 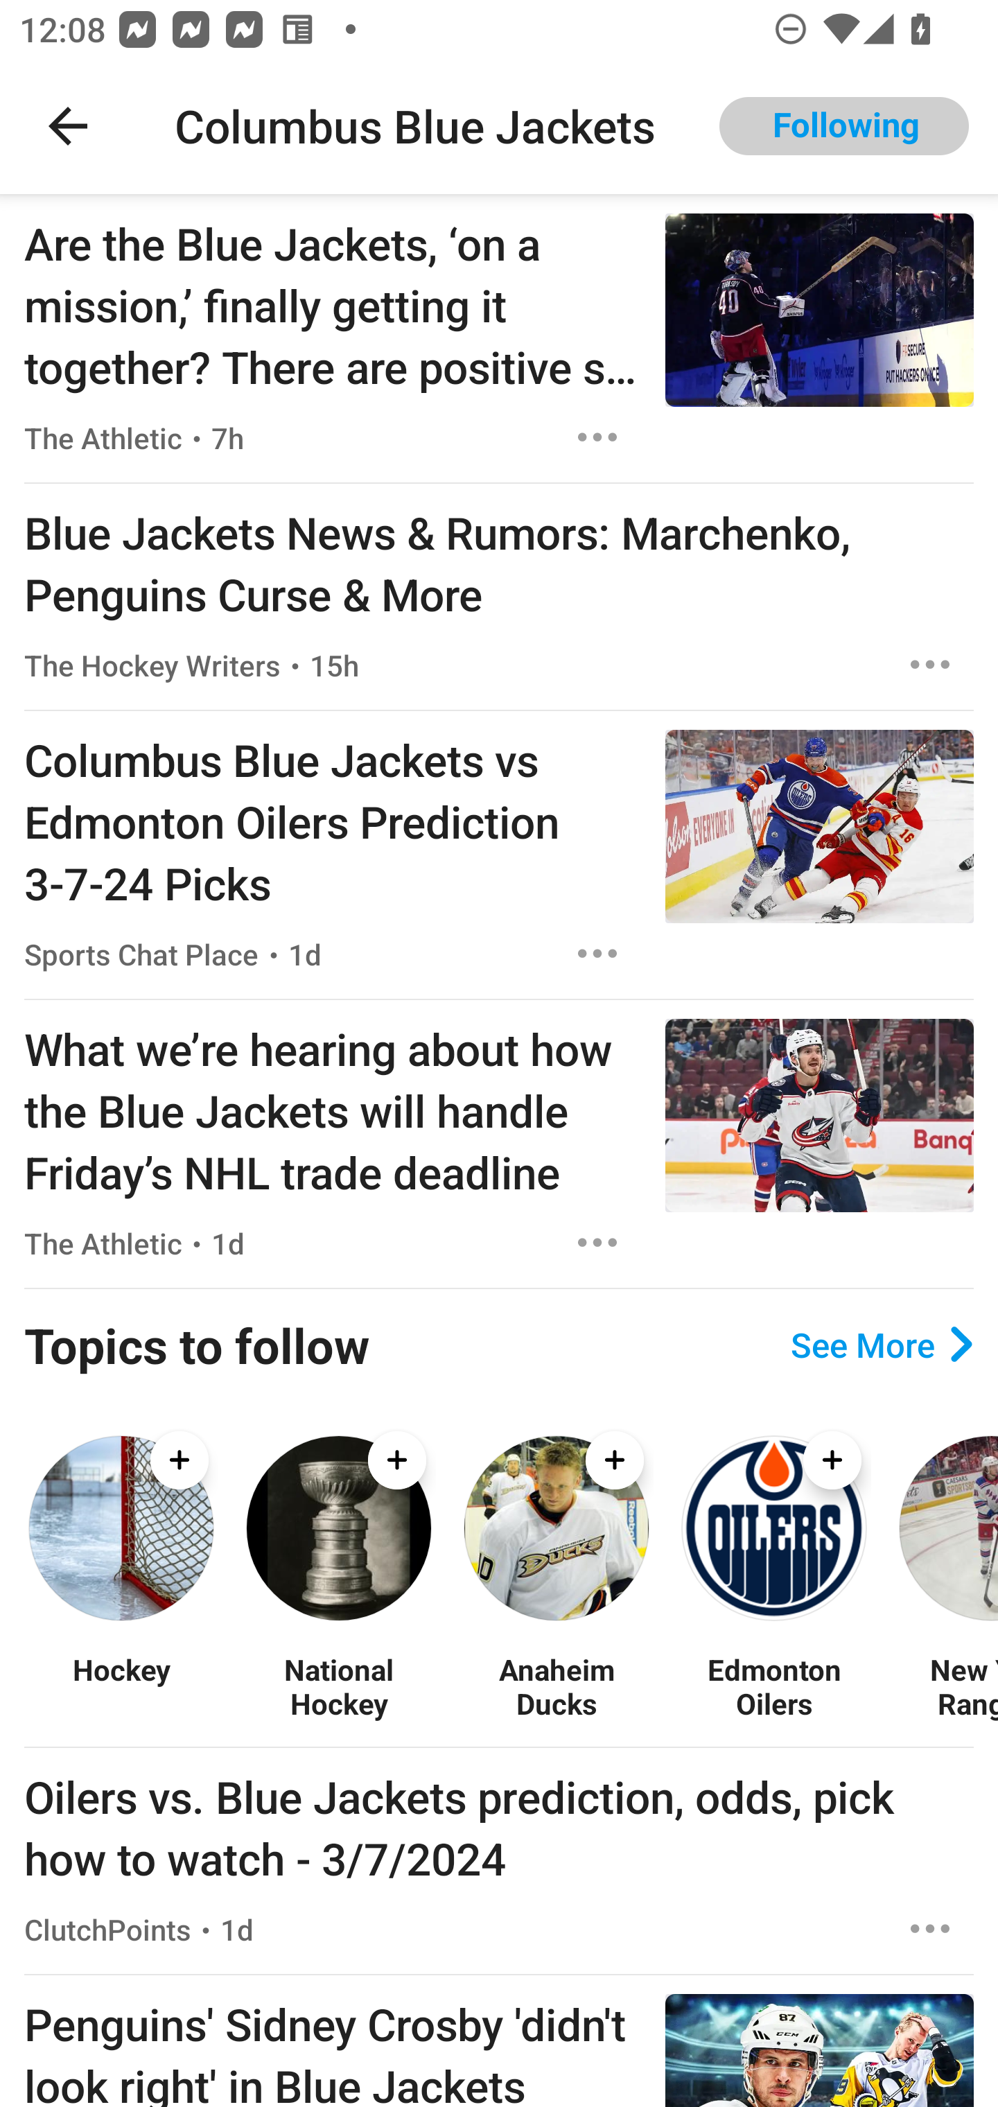 What do you see at coordinates (773, 1686) in the screenshot?
I see `Edmonton Oilers` at bounding box center [773, 1686].